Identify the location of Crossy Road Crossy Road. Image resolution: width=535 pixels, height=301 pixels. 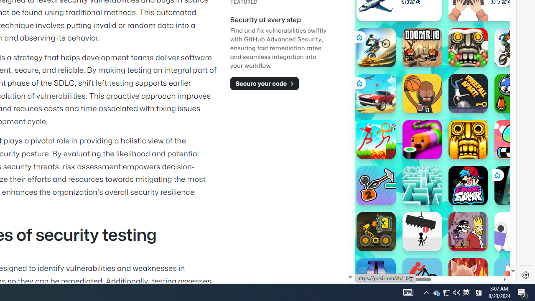
(514, 278).